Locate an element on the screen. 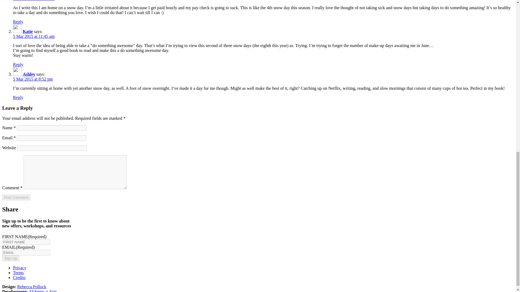  Sign Up is located at coordinates (11, 258).